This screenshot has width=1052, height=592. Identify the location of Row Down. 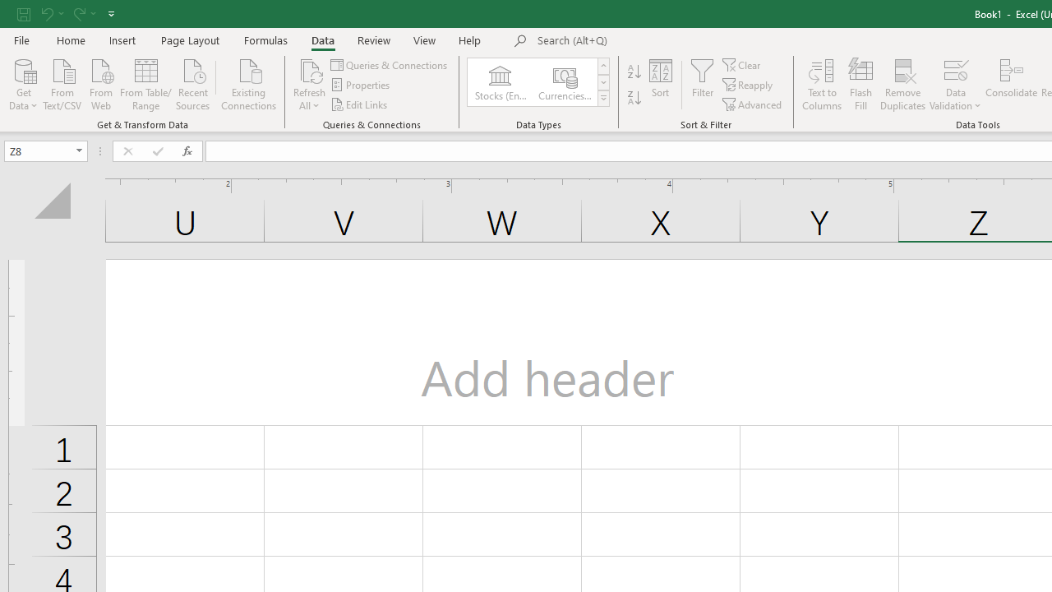
(603, 82).